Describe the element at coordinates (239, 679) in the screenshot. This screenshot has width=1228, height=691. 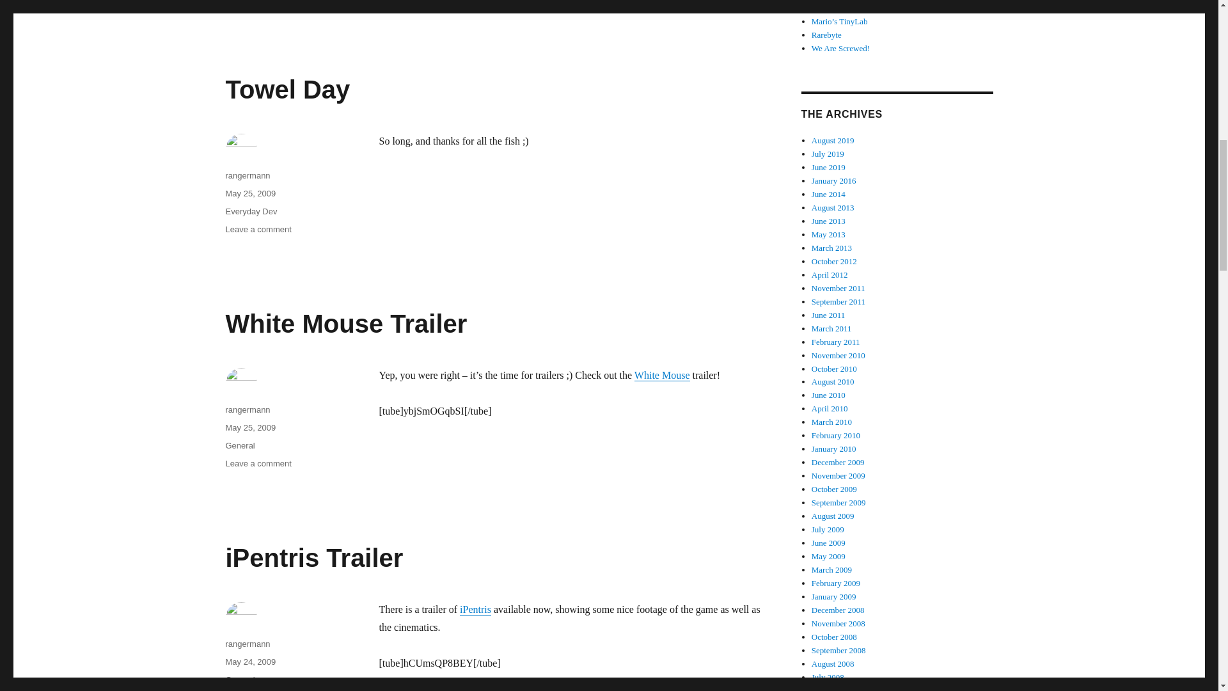
I see `May 24, 2009` at that location.